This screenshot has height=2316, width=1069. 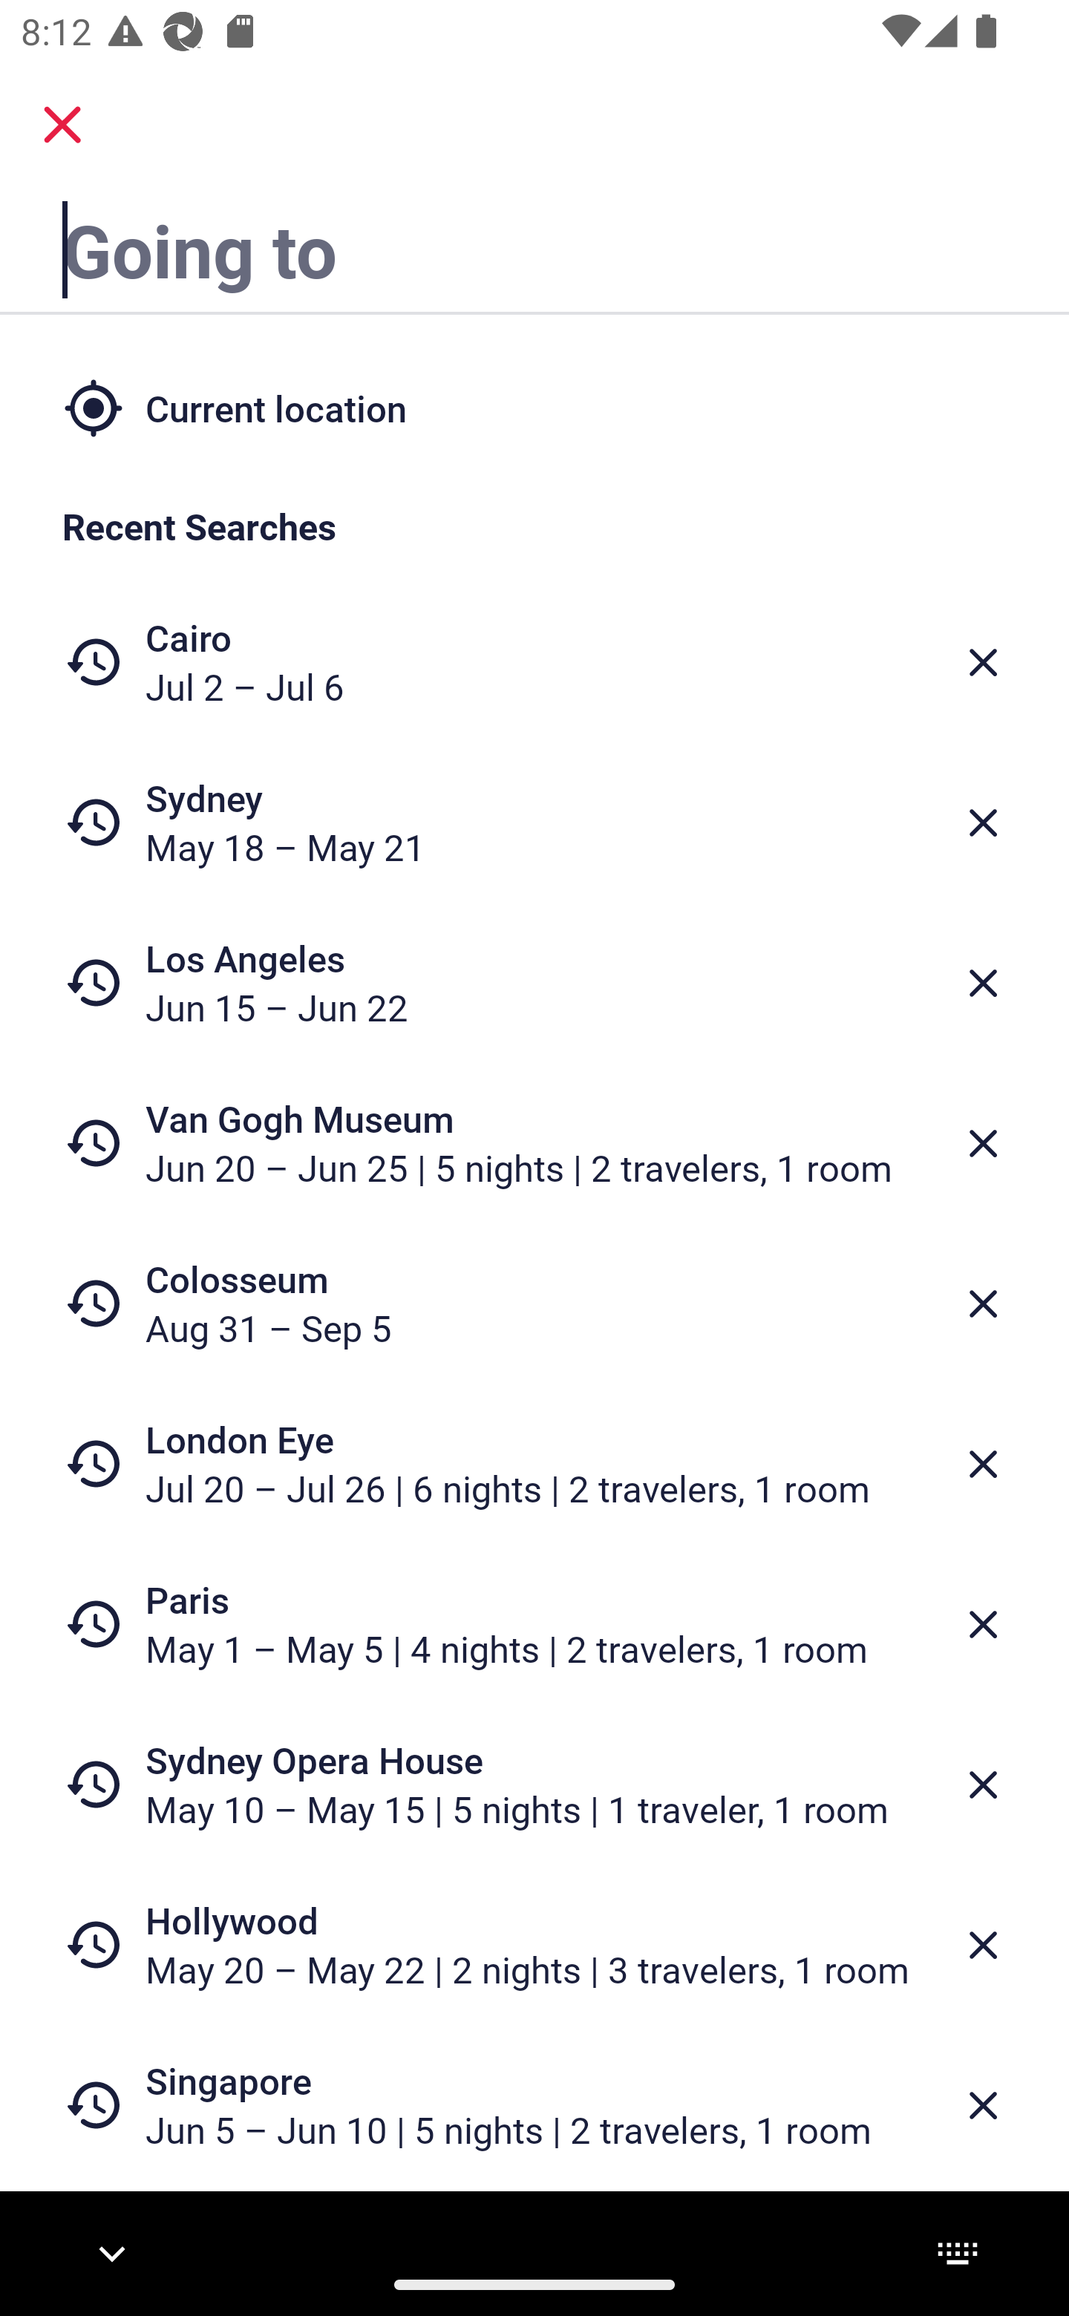 I want to click on Delete from recent searches, so click(x=983, y=1303).